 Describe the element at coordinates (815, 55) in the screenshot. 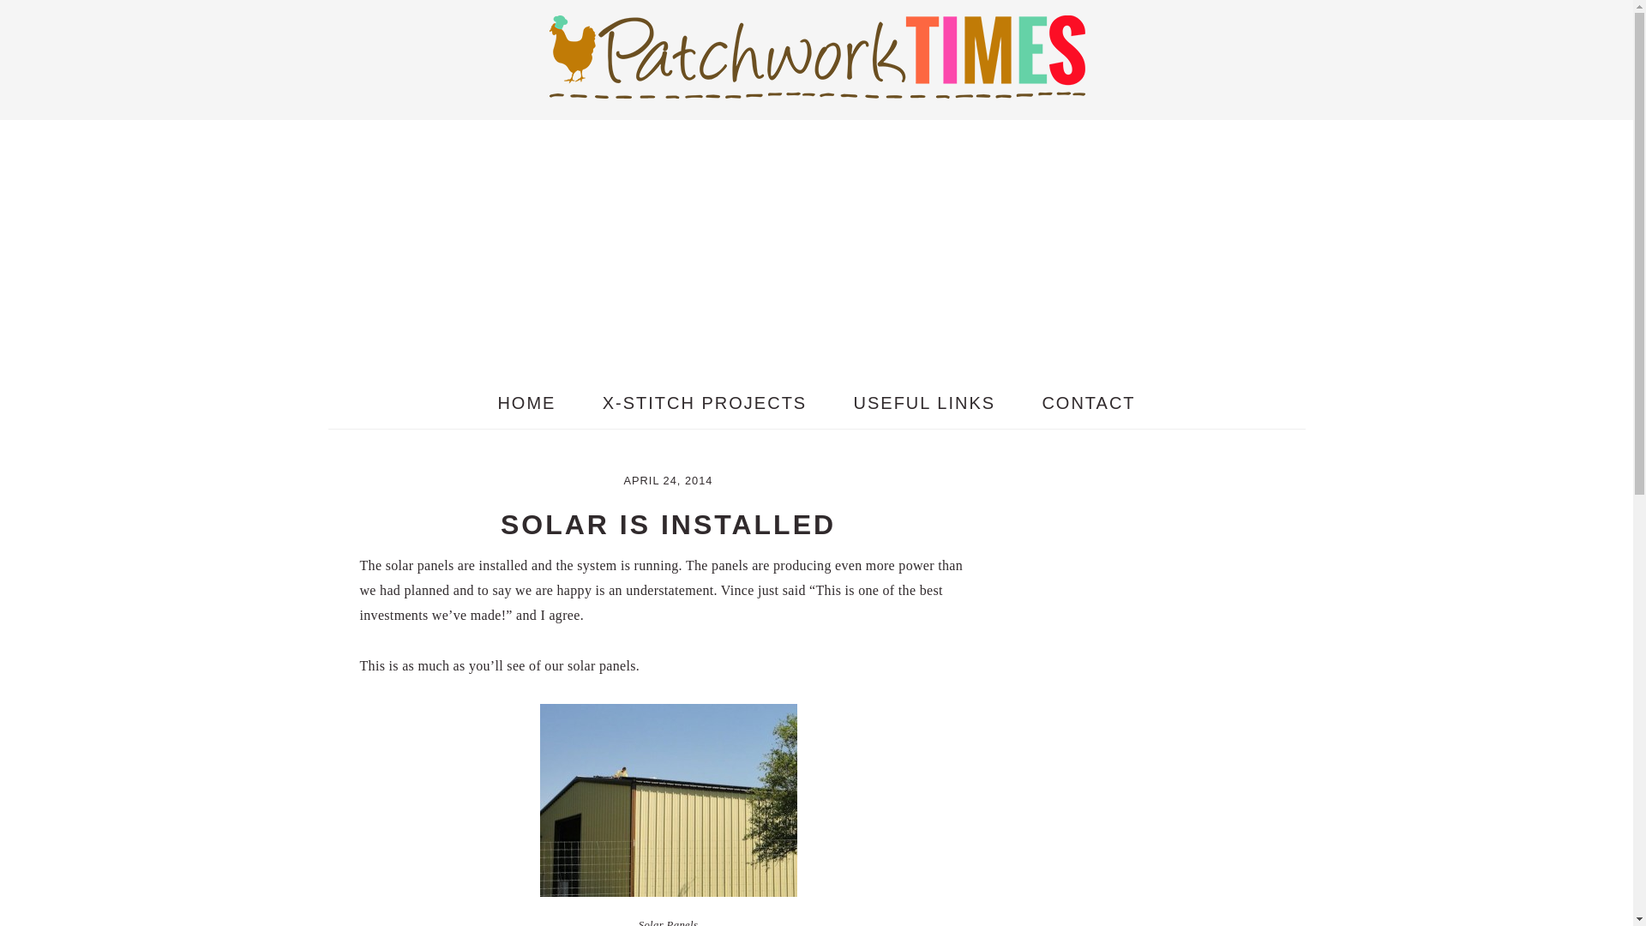

I see `Patchwork Times by Judy Laquidara` at that location.